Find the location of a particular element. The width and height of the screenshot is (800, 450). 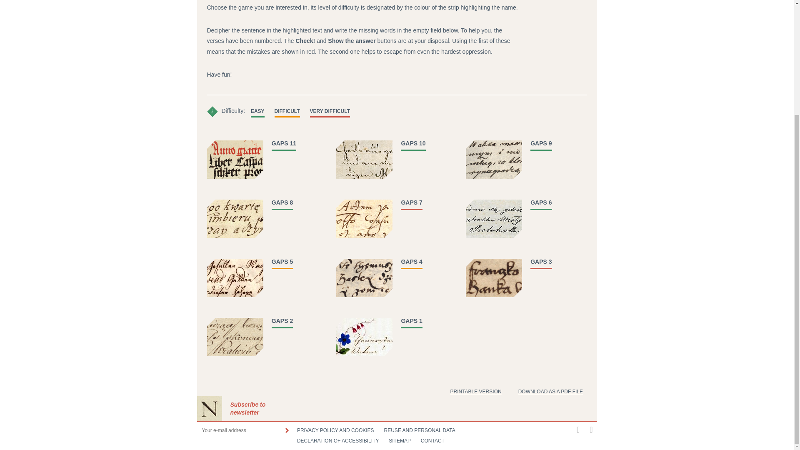

GAPS 10 is located at coordinates (413, 143).